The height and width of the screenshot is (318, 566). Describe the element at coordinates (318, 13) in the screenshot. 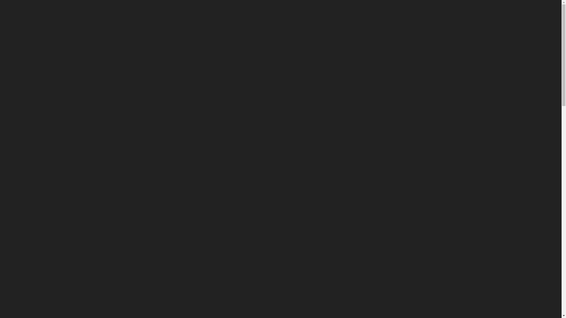

I see `REFERENCES` at that location.